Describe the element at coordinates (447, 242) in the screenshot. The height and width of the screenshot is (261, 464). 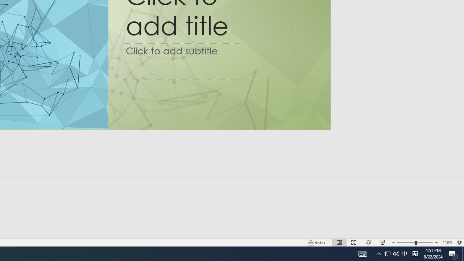
I see `Zoom 110%` at that location.